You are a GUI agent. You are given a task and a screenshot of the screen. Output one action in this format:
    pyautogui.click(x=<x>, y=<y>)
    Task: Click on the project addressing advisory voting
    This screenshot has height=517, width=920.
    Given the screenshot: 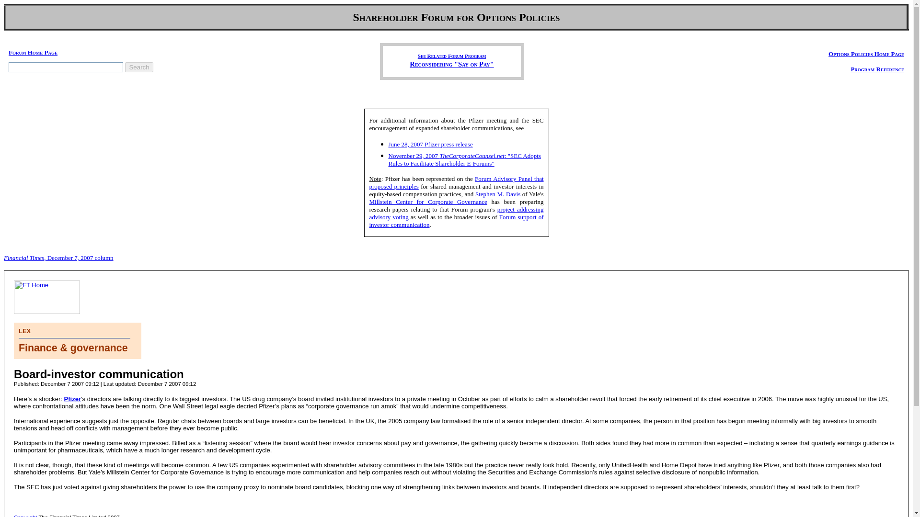 What is the action you would take?
    pyautogui.click(x=456, y=213)
    